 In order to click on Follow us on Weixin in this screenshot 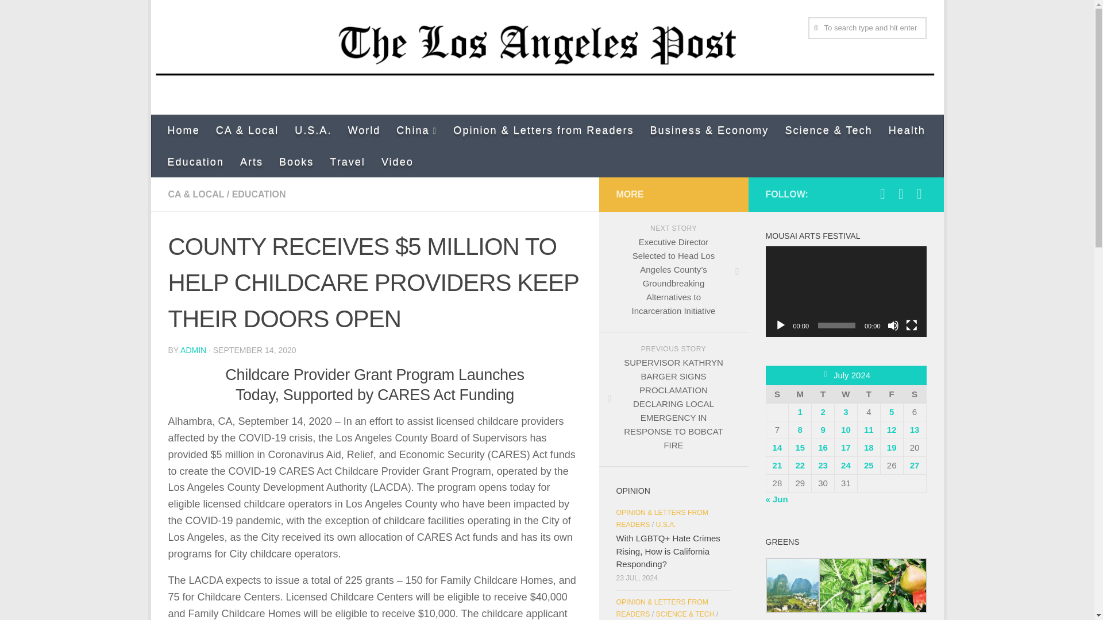, I will do `click(919, 194)`.